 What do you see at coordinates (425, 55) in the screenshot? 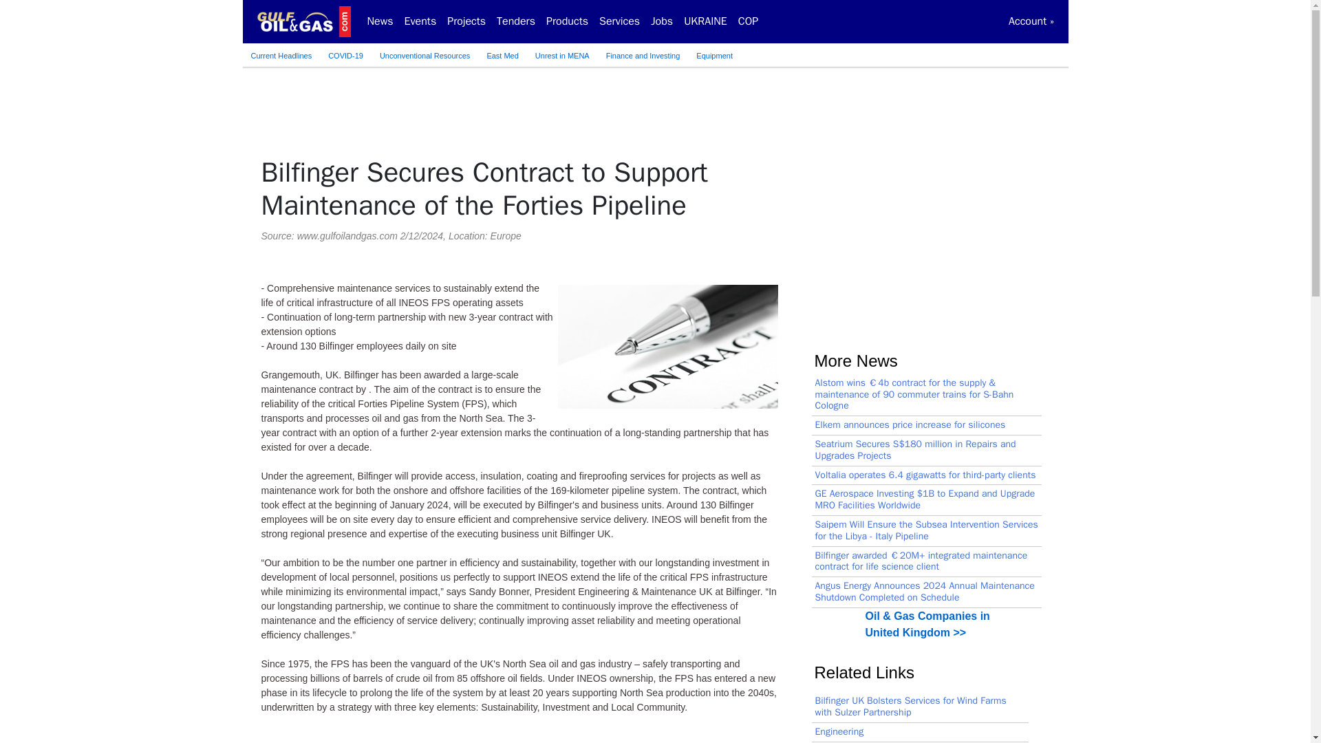
I see `Unconventional Resources` at bounding box center [425, 55].